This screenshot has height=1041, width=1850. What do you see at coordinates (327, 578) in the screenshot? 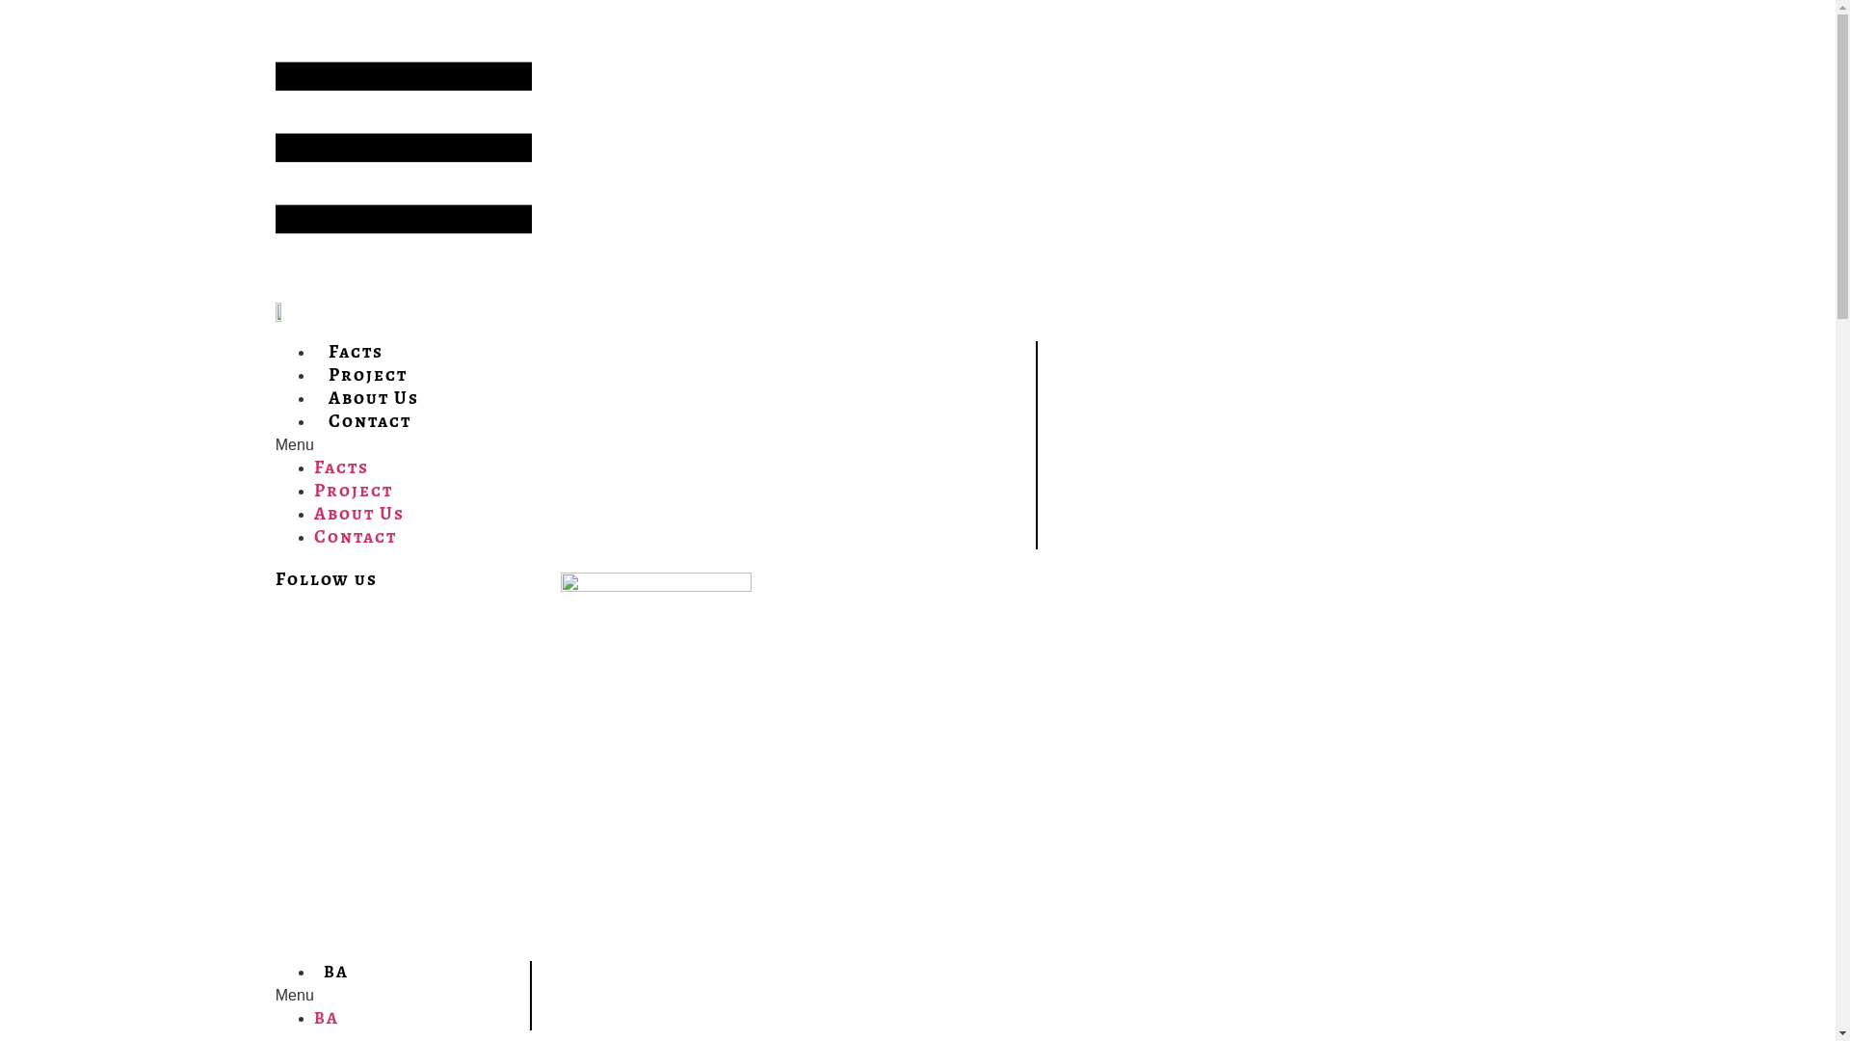
I see `Follow us` at bounding box center [327, 578].